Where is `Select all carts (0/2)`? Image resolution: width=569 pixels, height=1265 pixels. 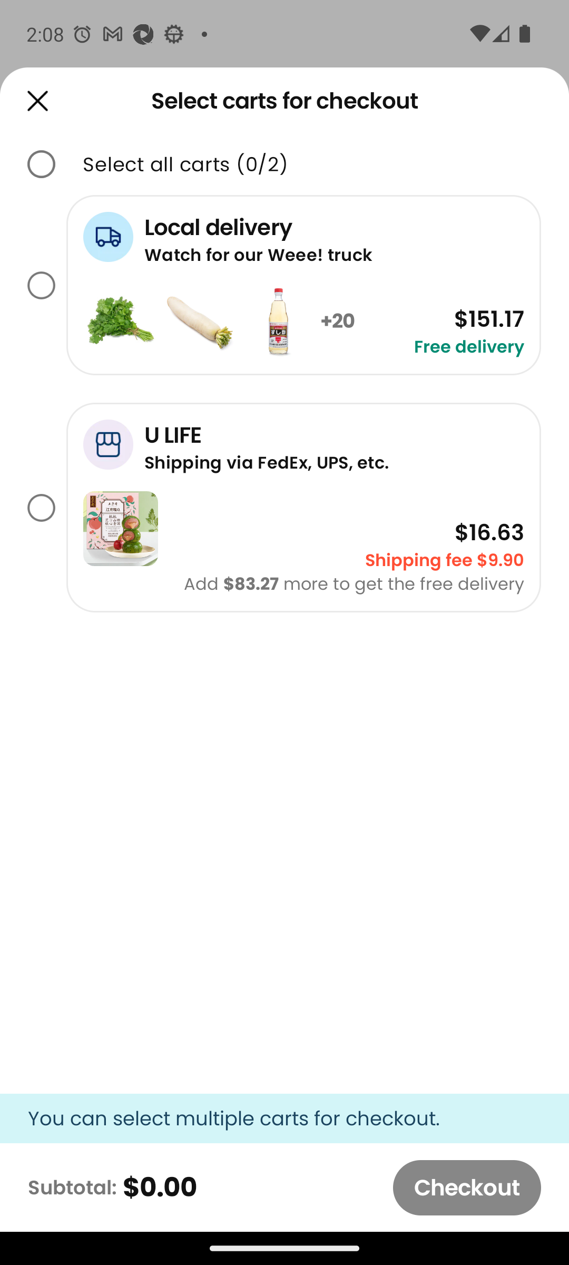
Select all carts (0/2) is located at coordinates (185, 164).